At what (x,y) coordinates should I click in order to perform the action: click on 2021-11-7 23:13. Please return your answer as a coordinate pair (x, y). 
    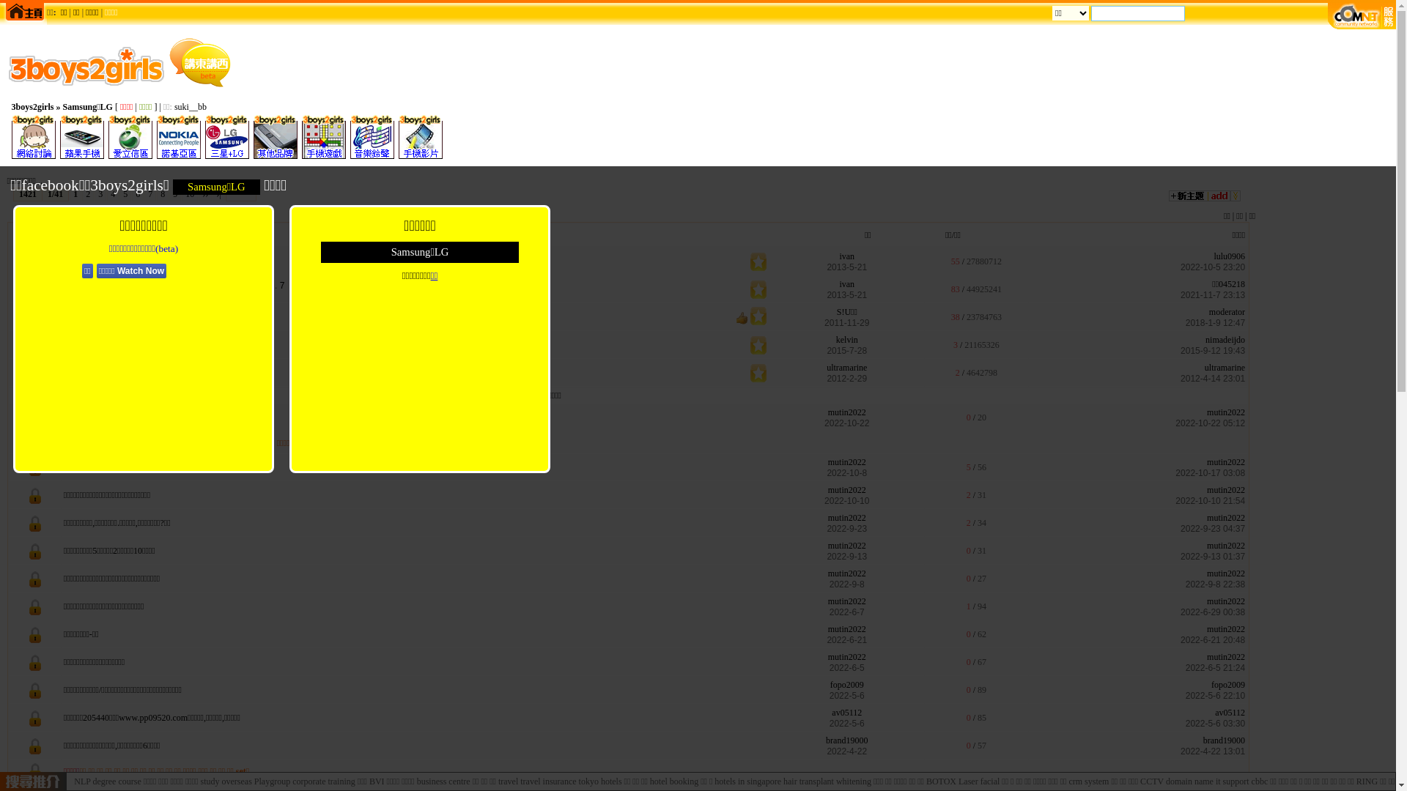
    Looking at the image, I should click on (1213, 295).